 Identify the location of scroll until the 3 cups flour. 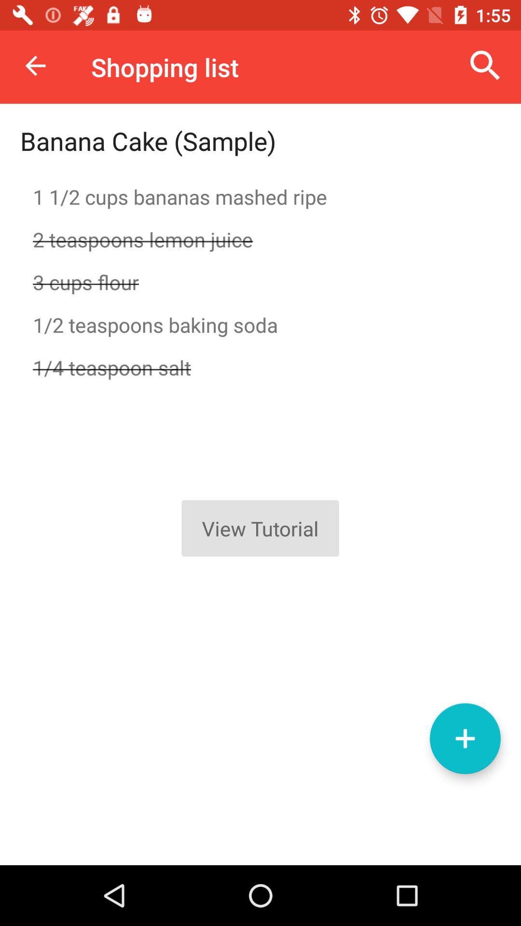
(260, 282).